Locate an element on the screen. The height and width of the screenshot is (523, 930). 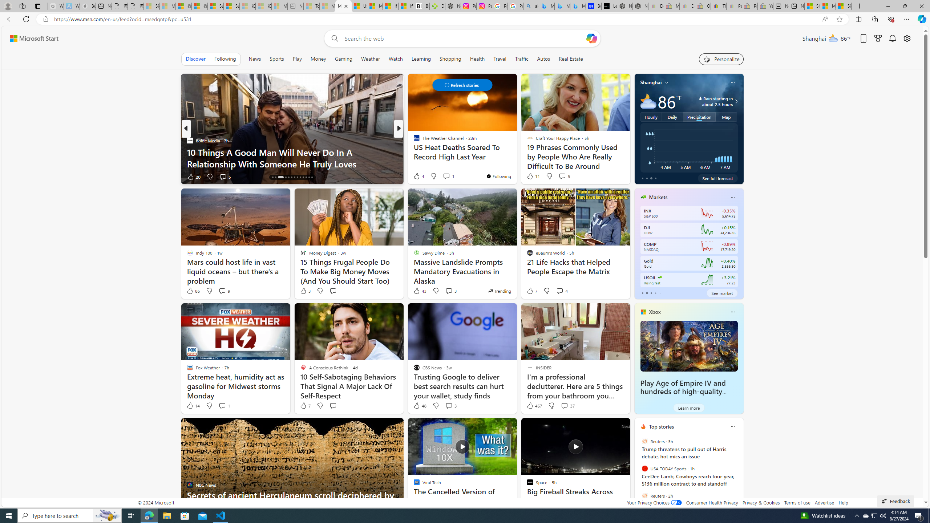
Sign in to your Microsoft account is located at coordinates (844, 6).